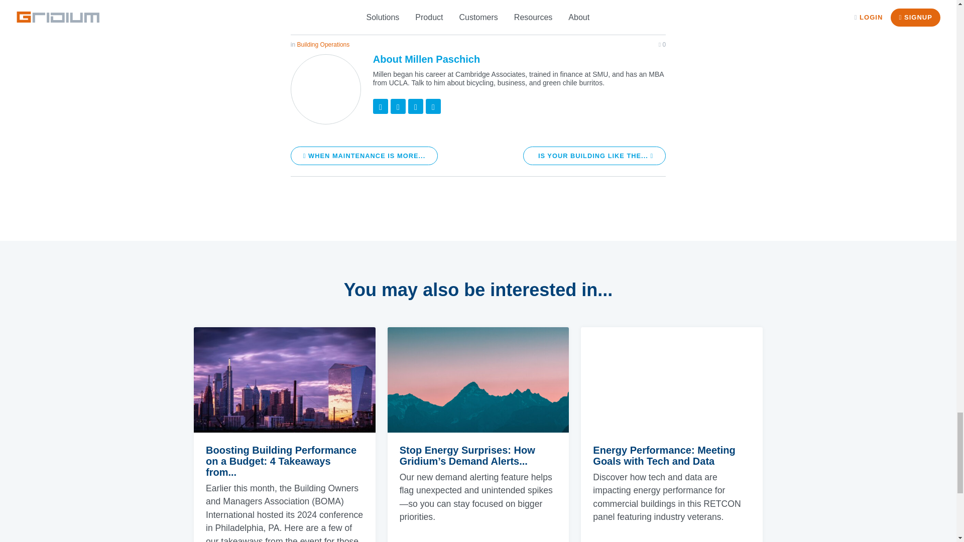 Image resolution: width=964 pixels, height=542 pixels. What do you see at coordinates (662, 45) in the screenshot?
I see `0` at bounding box center [662, 45].